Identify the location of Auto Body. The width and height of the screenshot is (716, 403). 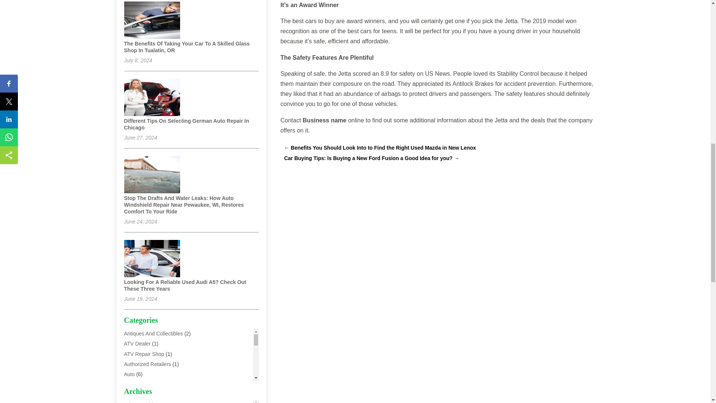
(136, 384).